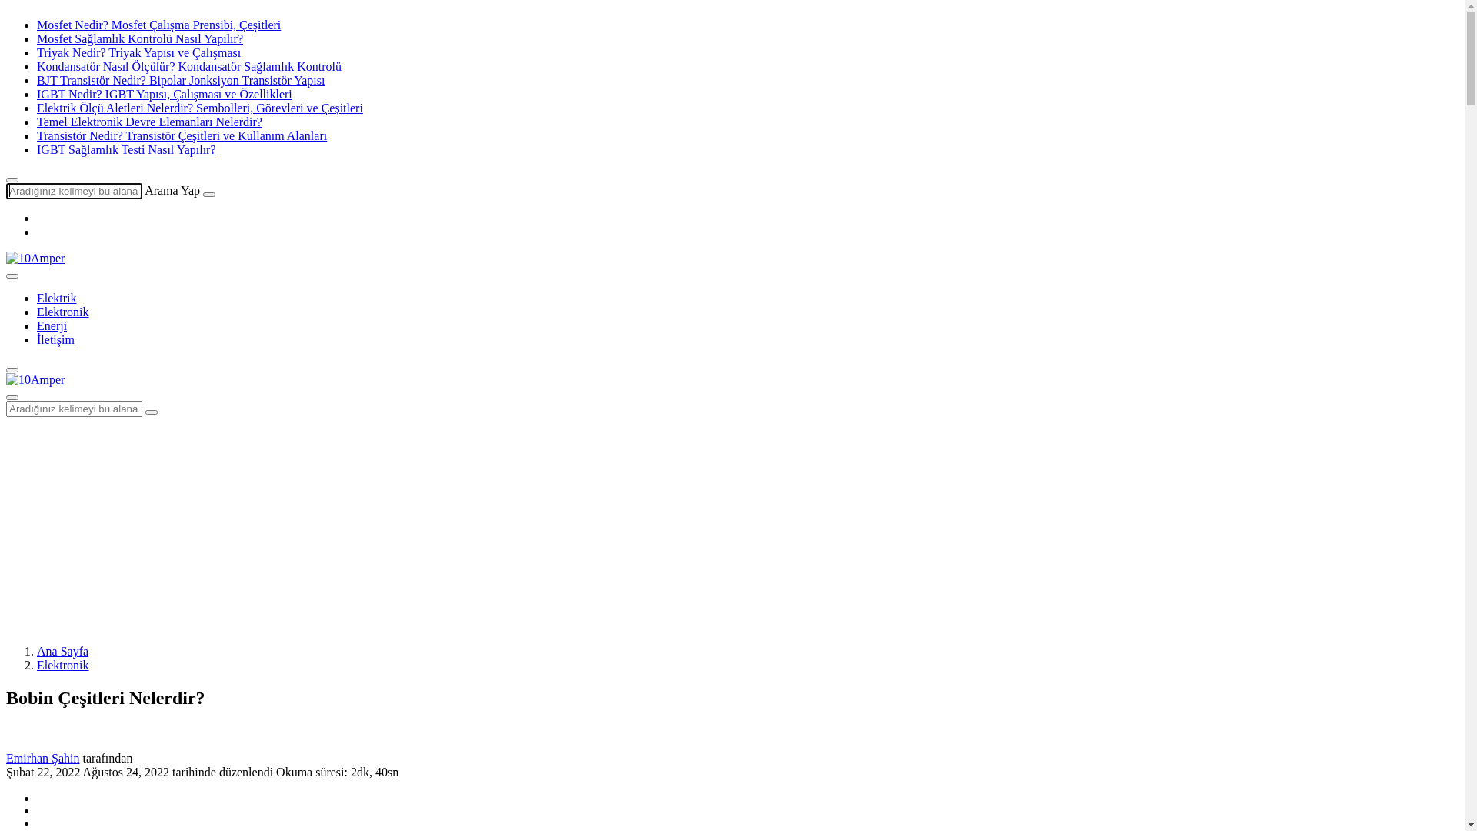 This screenshot has width=1477, height=831. I want to click on 10Amper, so click(35, 380).